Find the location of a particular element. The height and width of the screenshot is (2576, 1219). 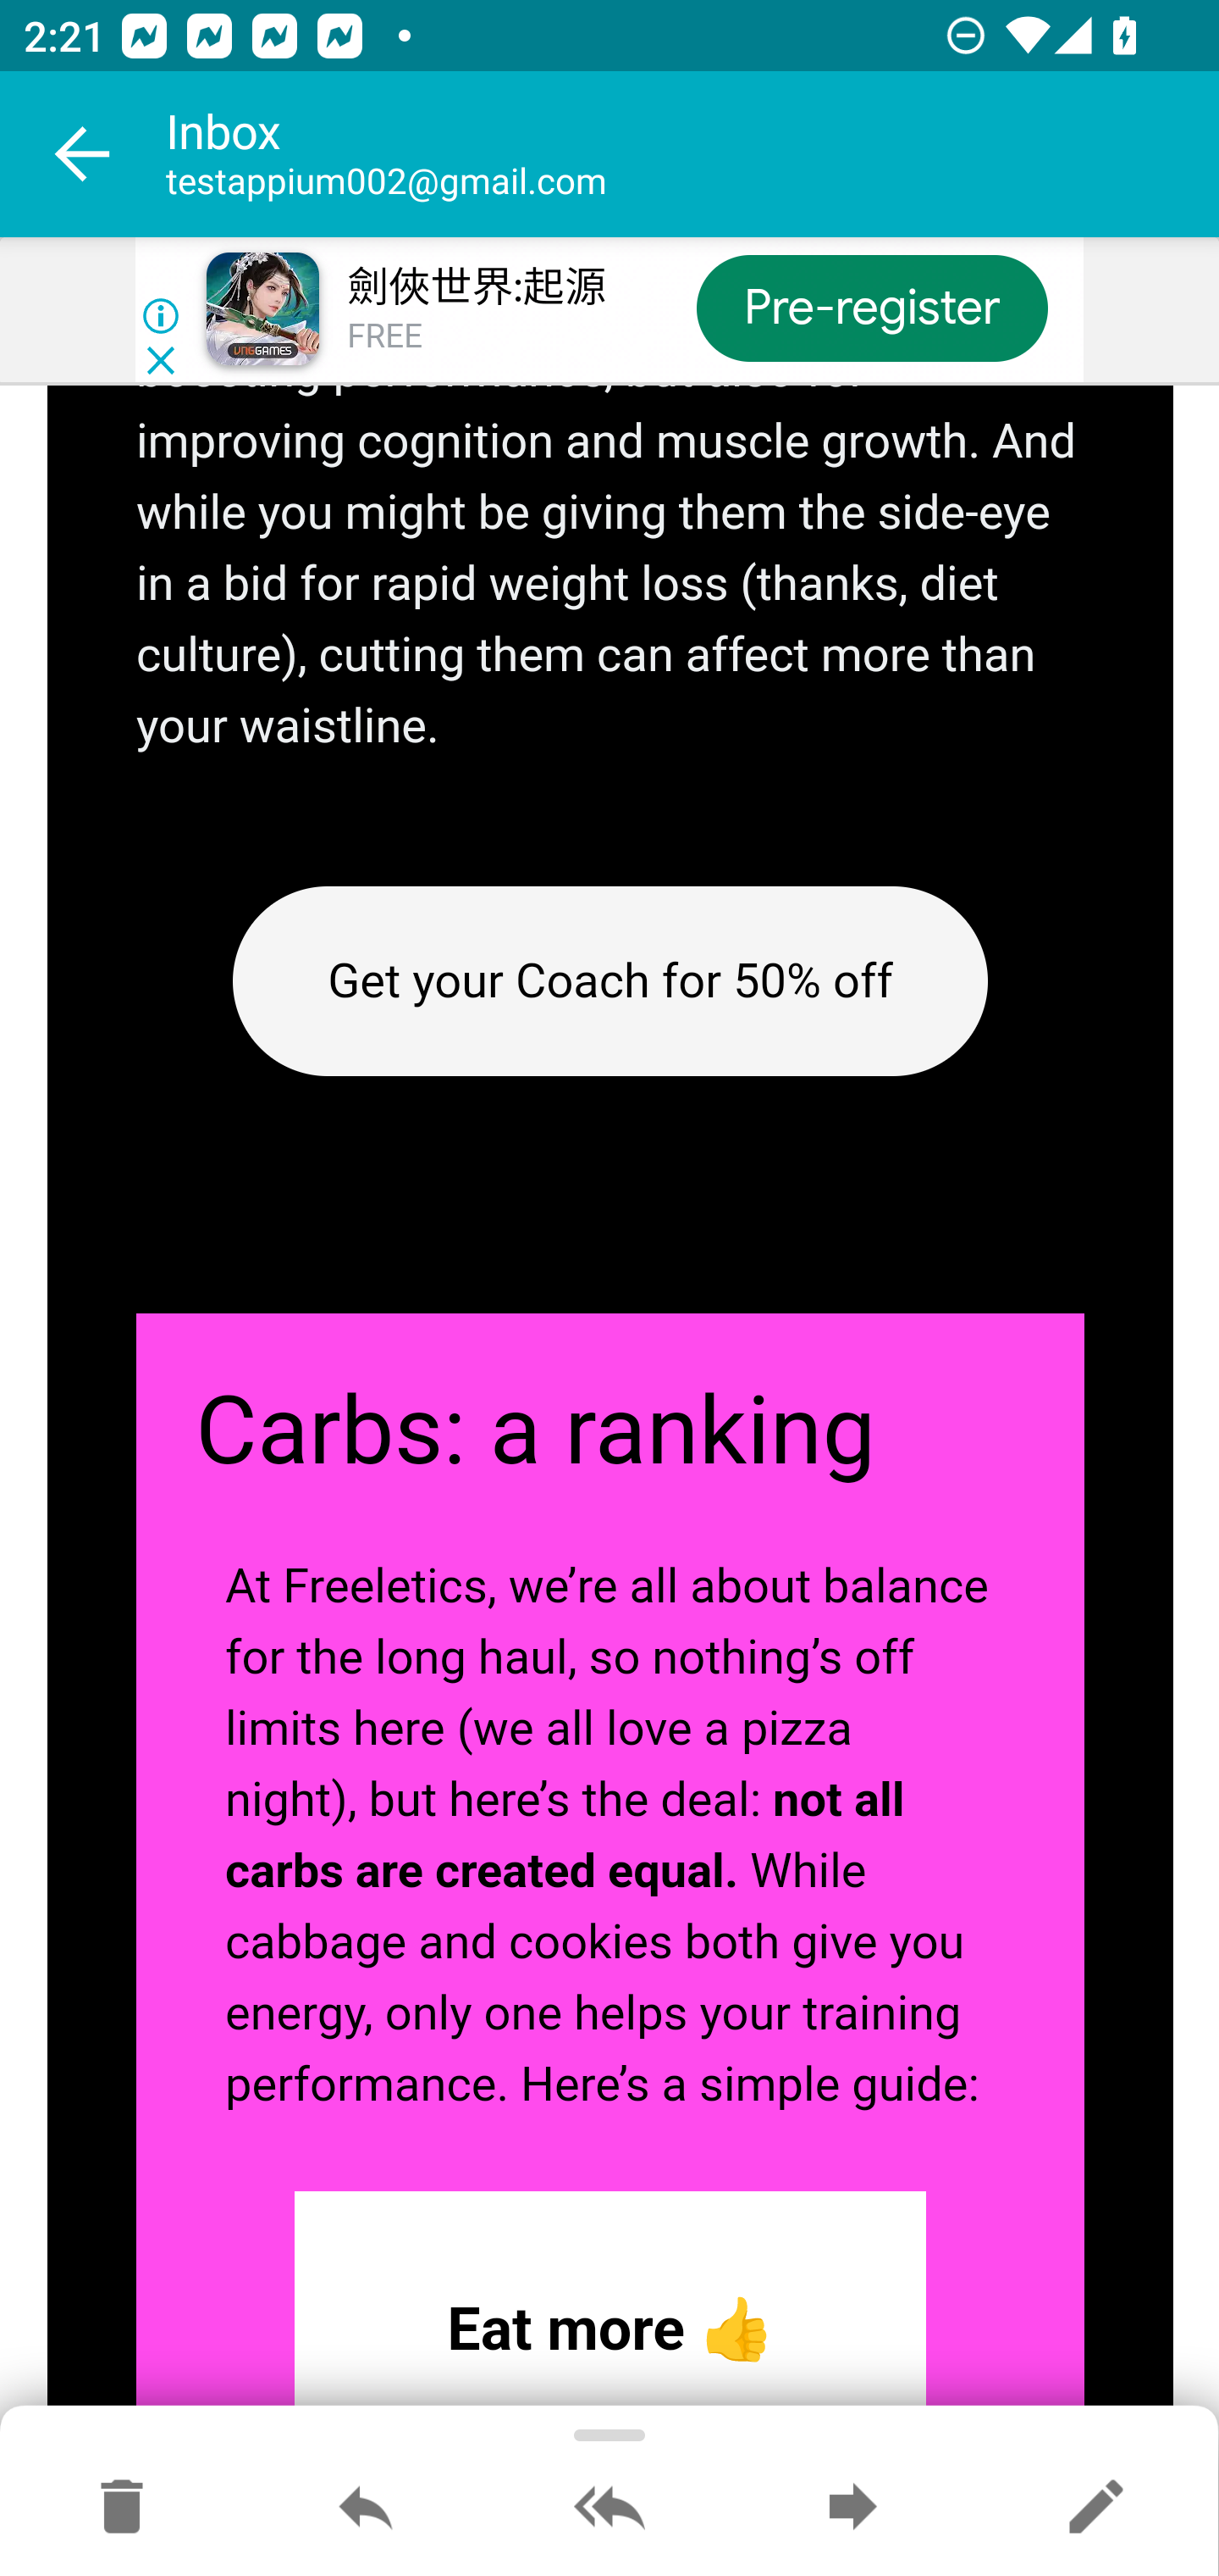

劍俠世界:起源 is located at coordinates (475, 288).